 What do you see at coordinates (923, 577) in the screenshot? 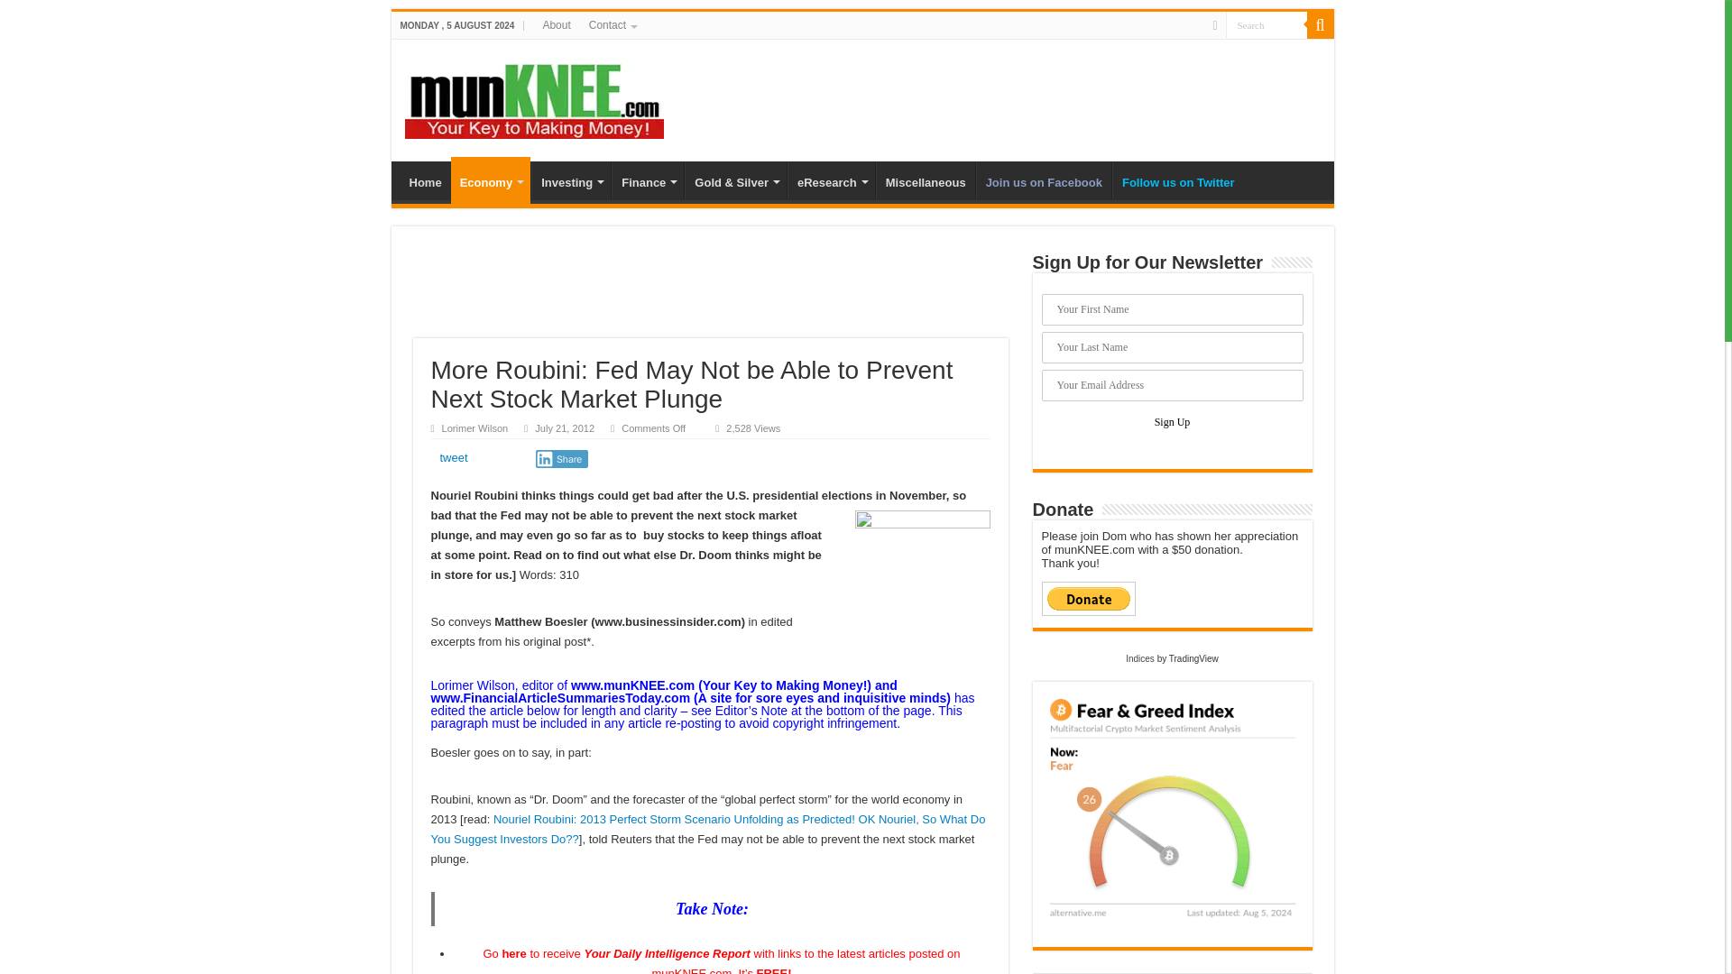
I see `stock-market-tsunami` at bounding box center [923, 577].